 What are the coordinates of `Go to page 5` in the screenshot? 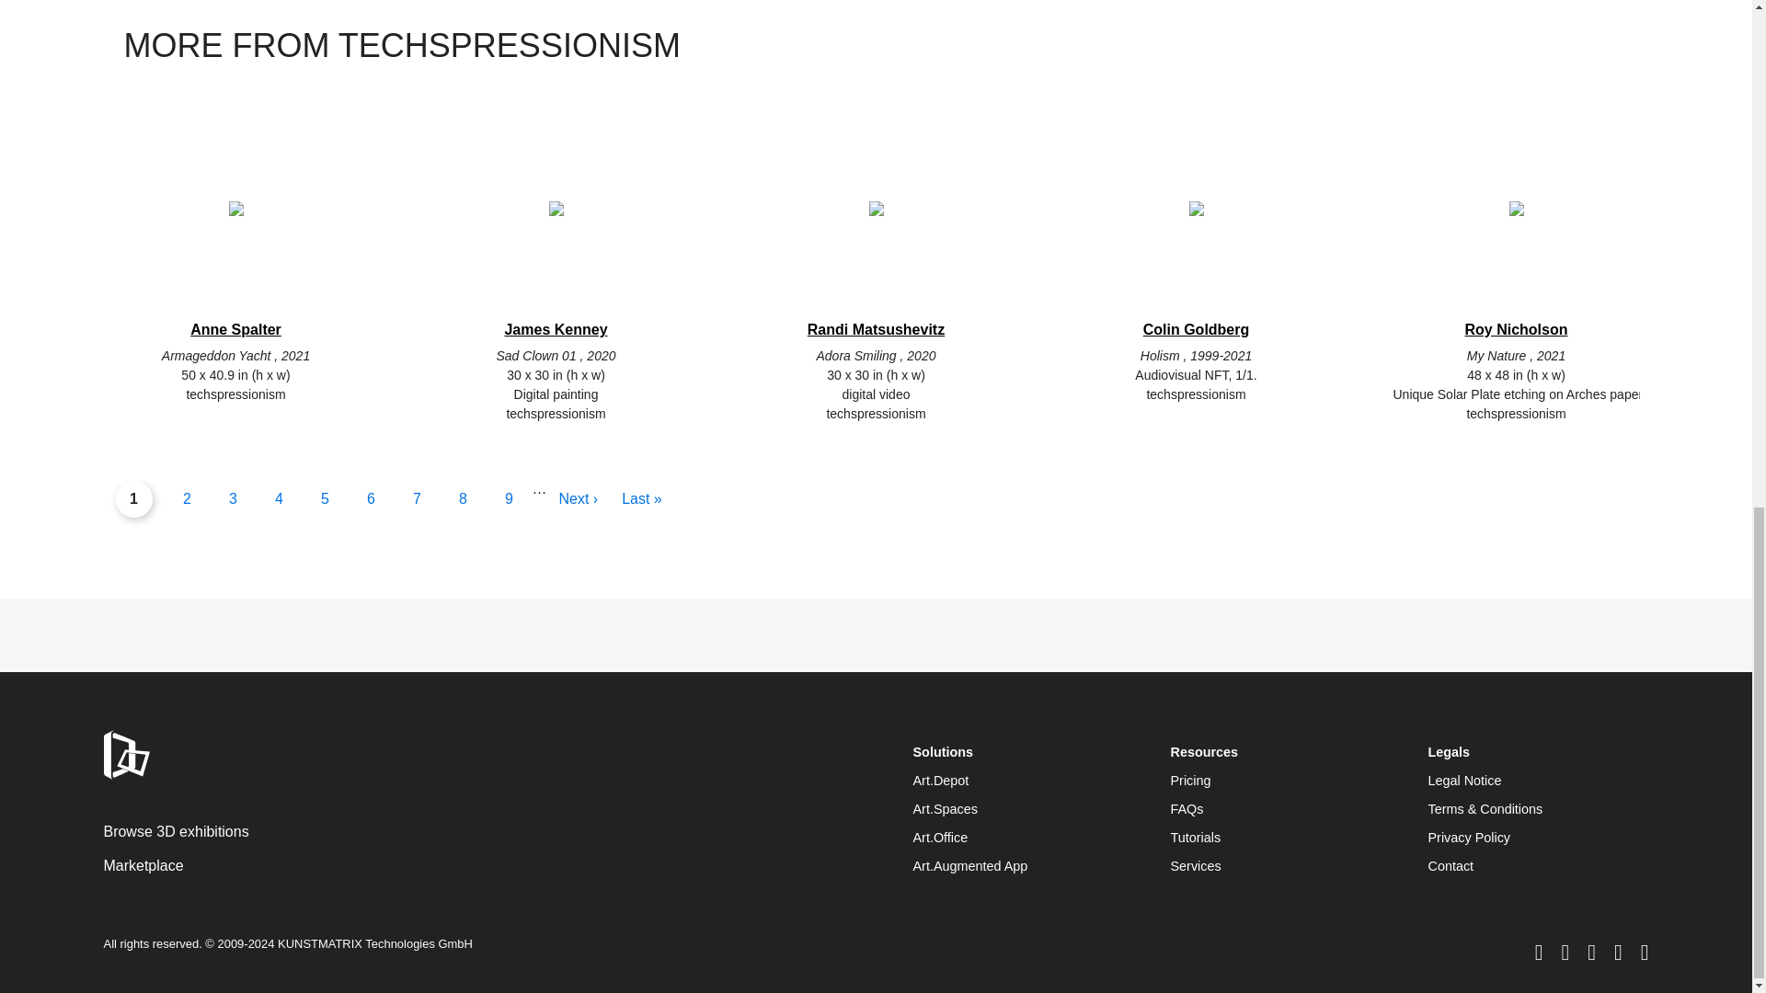 It's located at (326, 498).